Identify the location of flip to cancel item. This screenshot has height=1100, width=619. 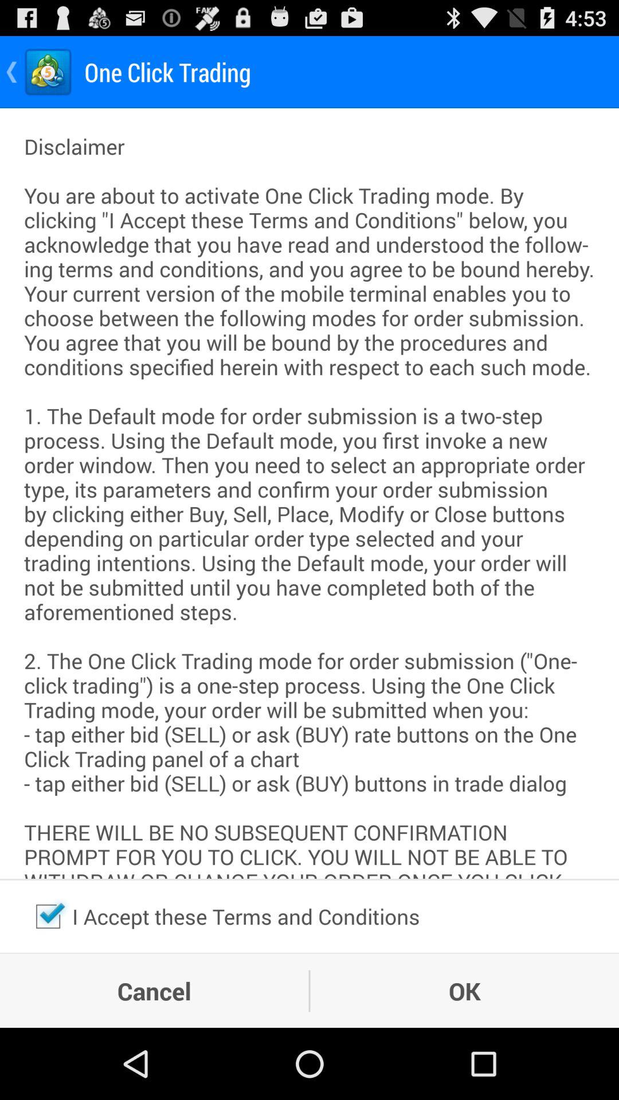
(154, 991).